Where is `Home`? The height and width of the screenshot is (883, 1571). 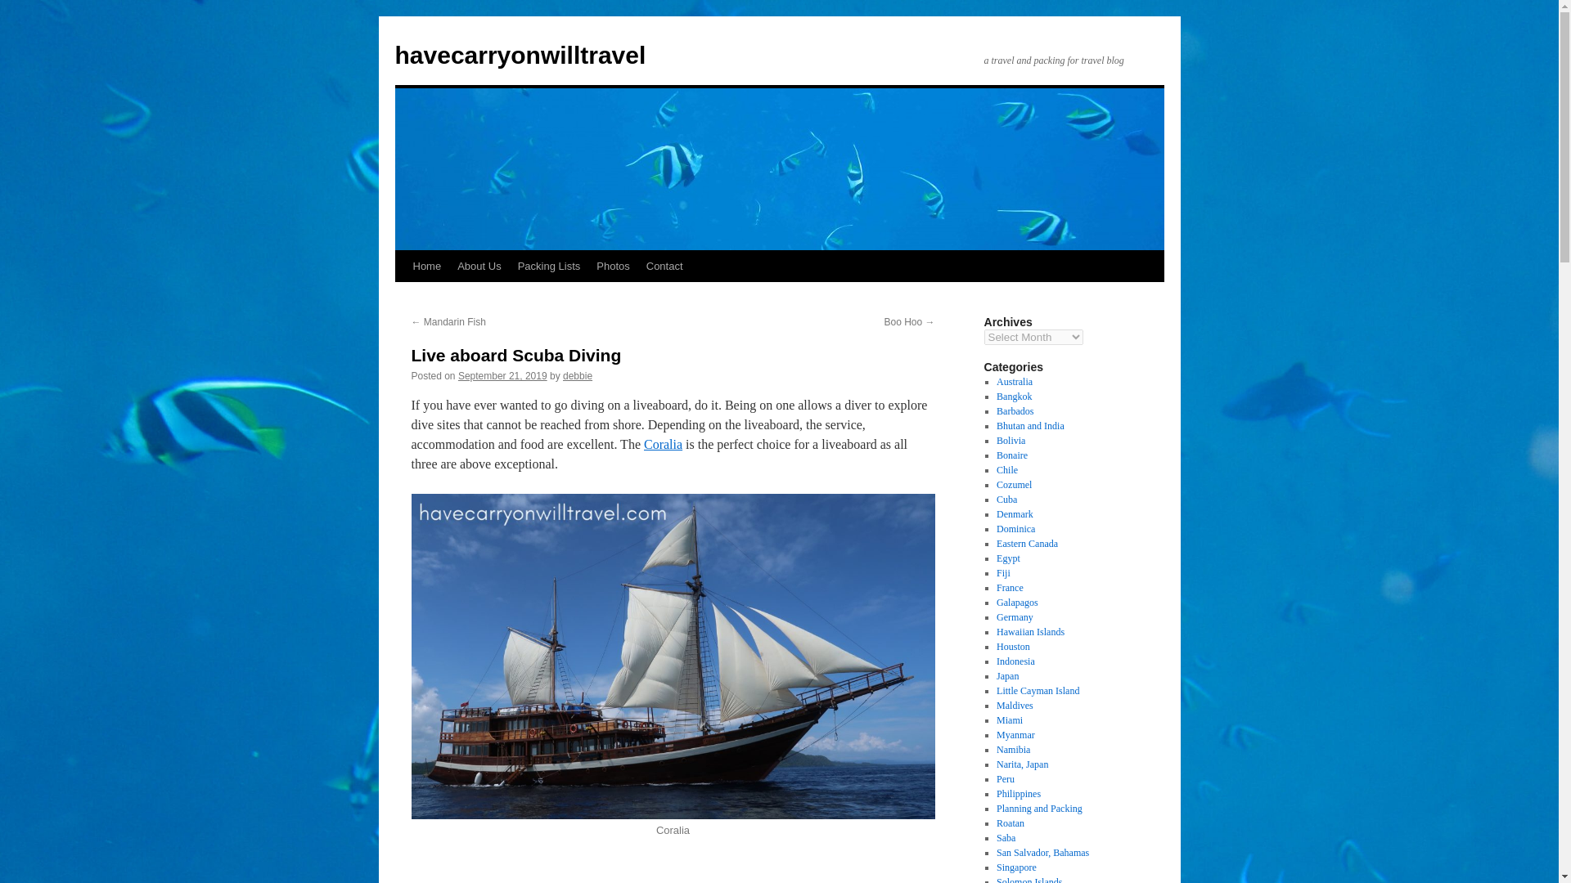
Home is located at coordinates (426, 266).